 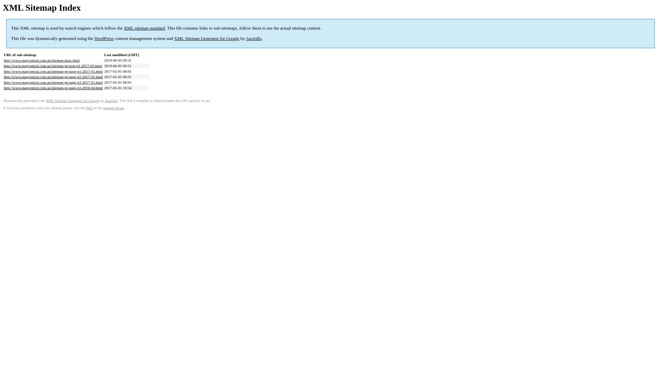 I want to click on XML Sitemap Generator for Google, so click(x=72, y=101).